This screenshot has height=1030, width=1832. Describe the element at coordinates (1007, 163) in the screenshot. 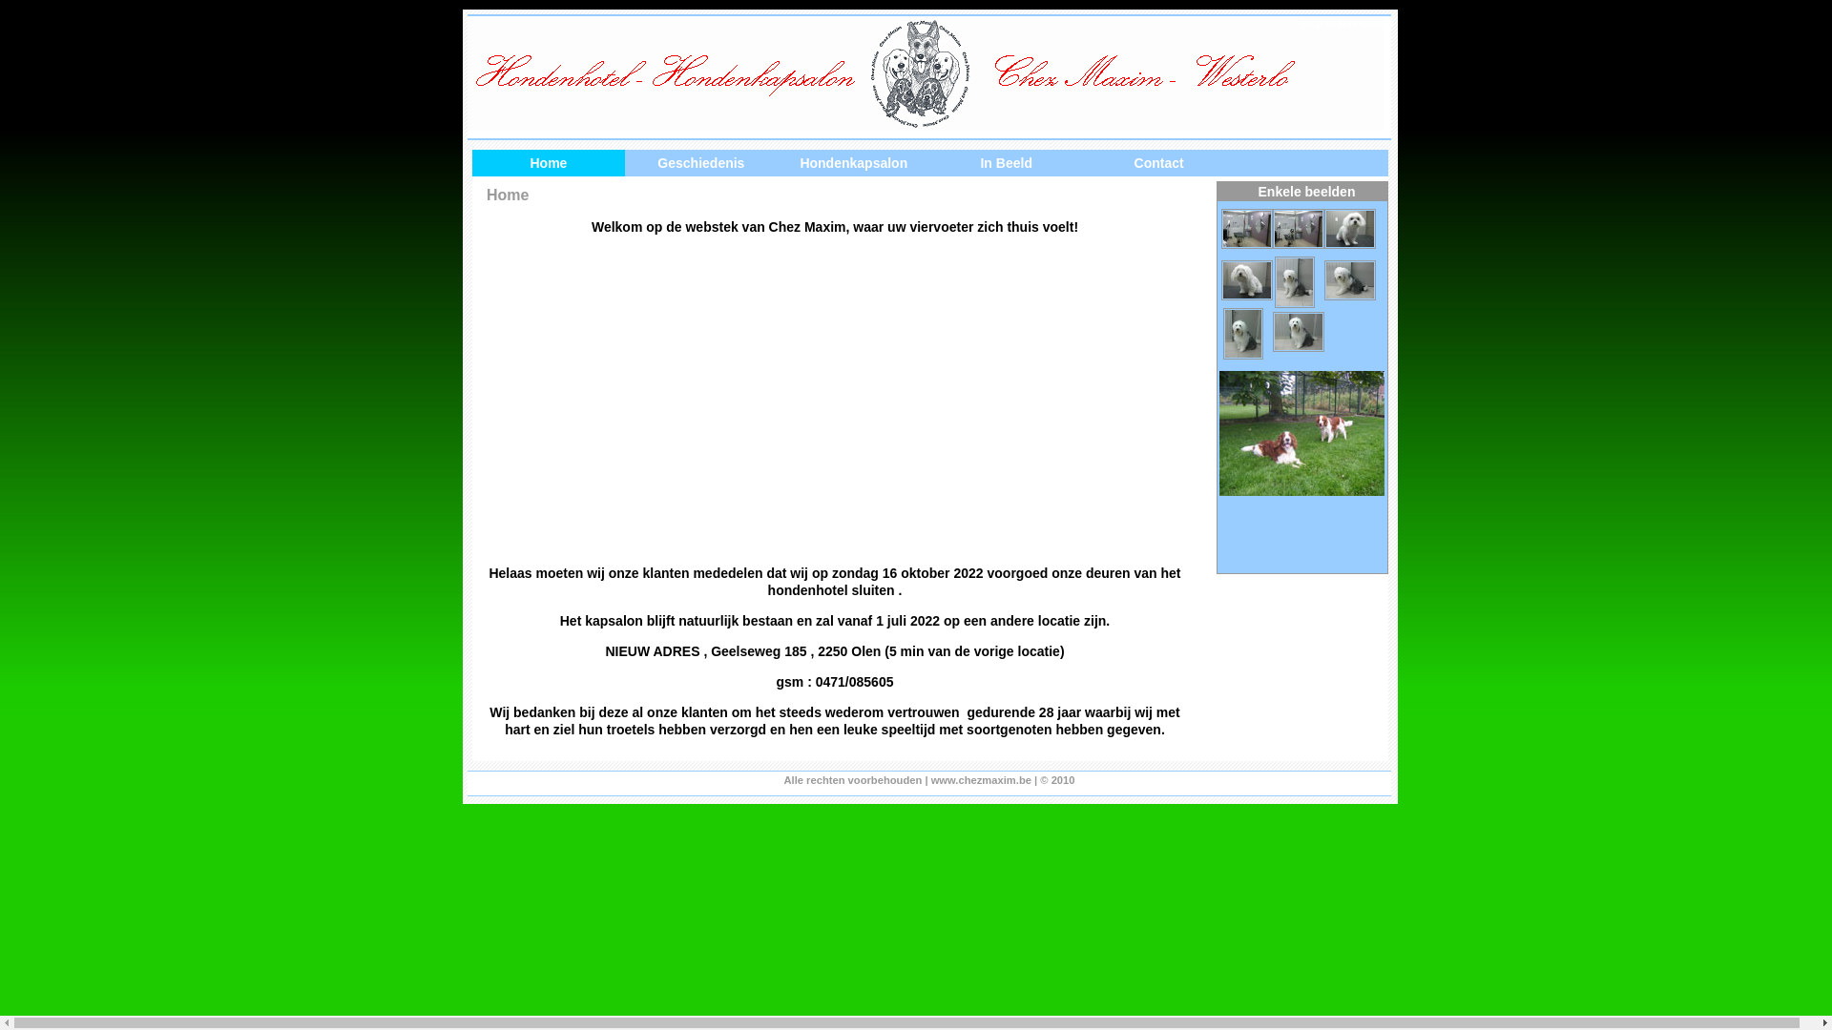

I see `In Beeld` at that location.